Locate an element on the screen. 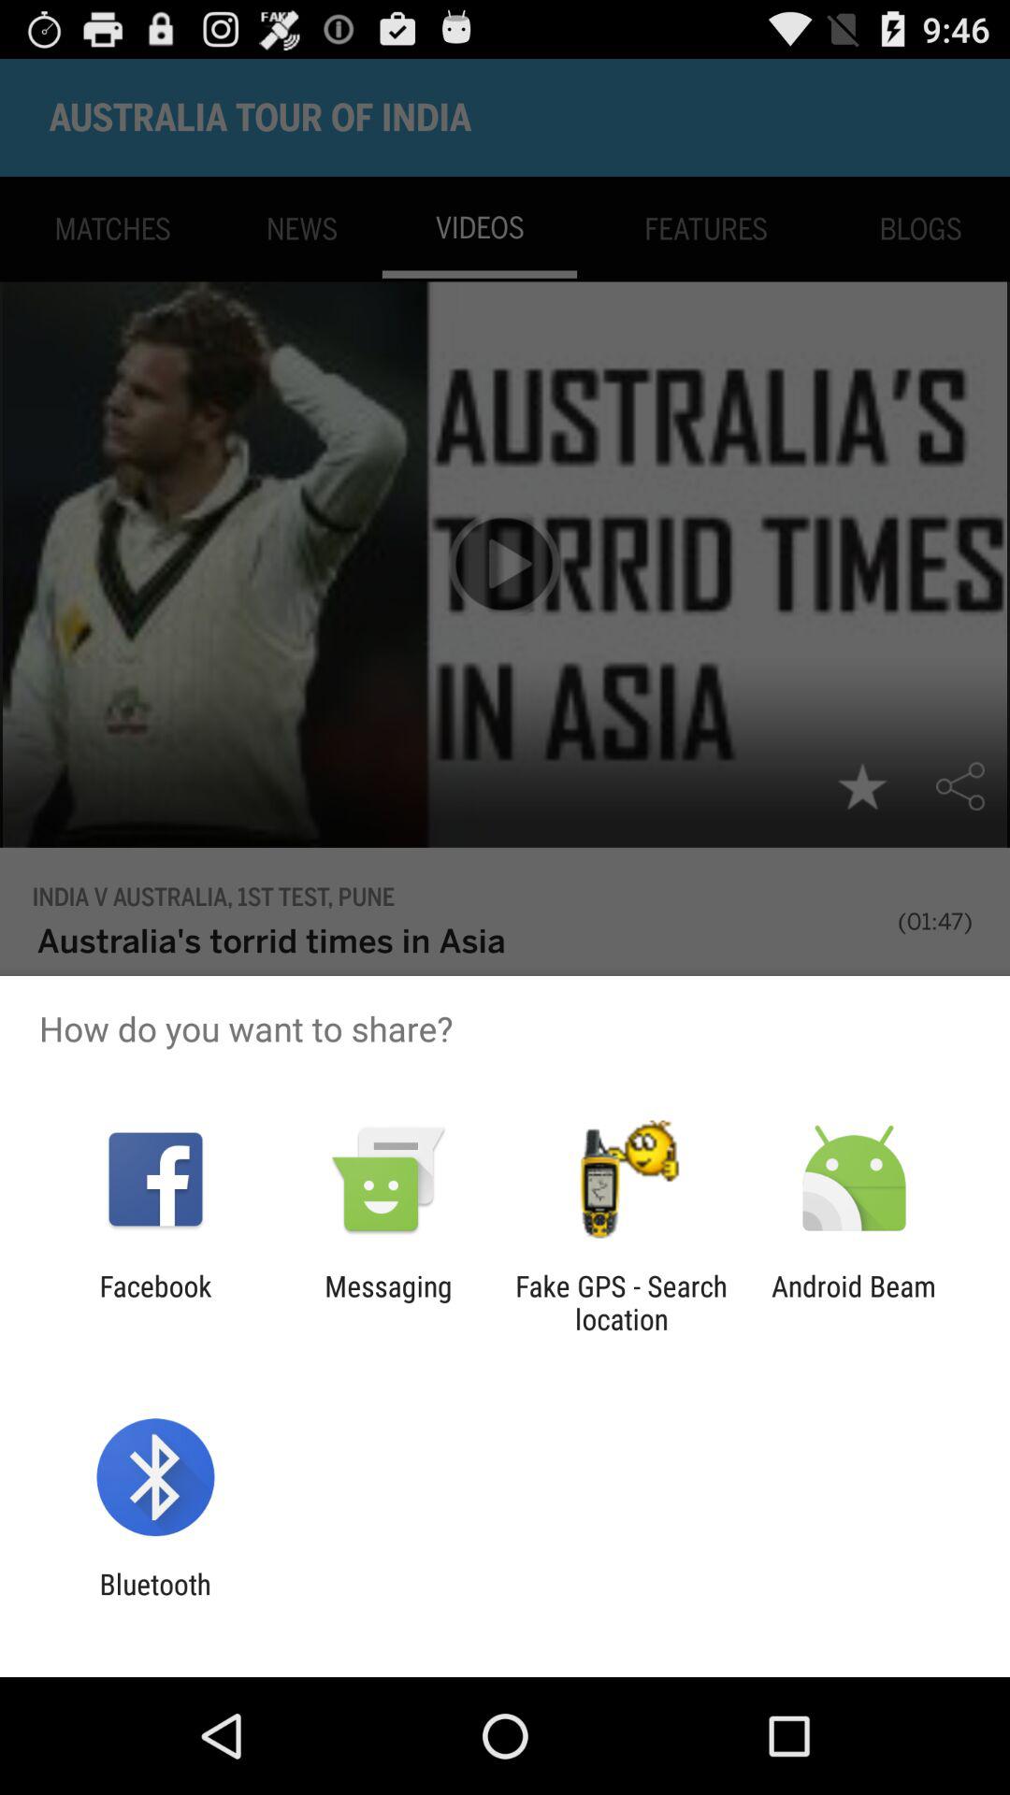  jump until messaging is located at coordinates (388, 1302).